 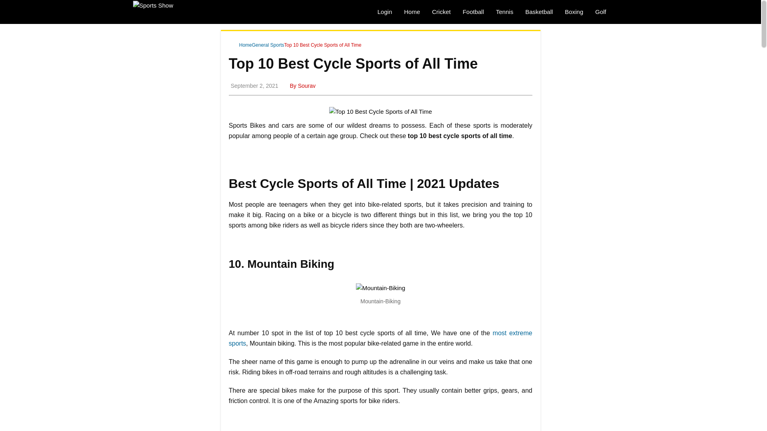 I want to click on Boxing, so click(x=574, y=12).